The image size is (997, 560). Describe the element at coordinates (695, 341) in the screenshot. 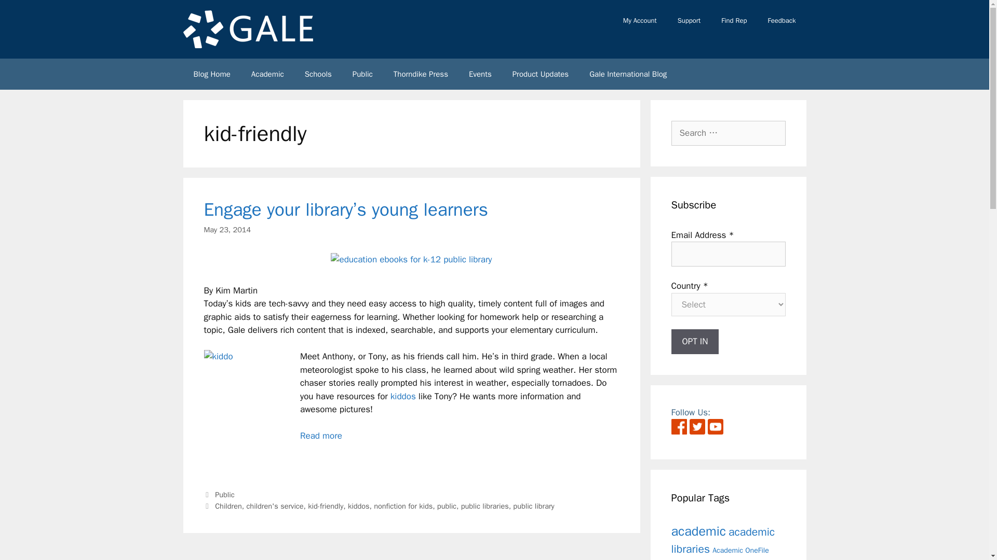

I see `OPT IN` at that location.